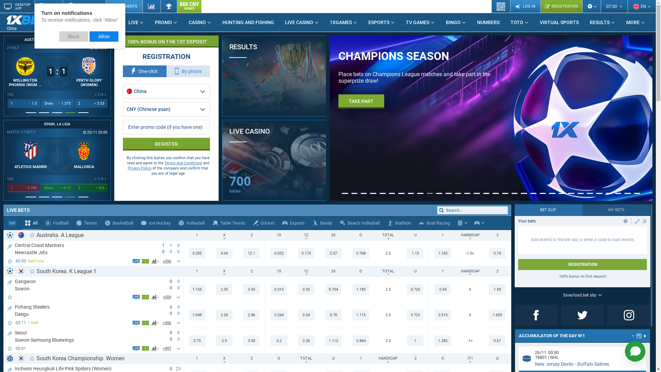 The width and height of the screenshot is (661, 372). Describe the element at coordinates (136, 348) in the screenshot. I see `Show video stream` at that location.